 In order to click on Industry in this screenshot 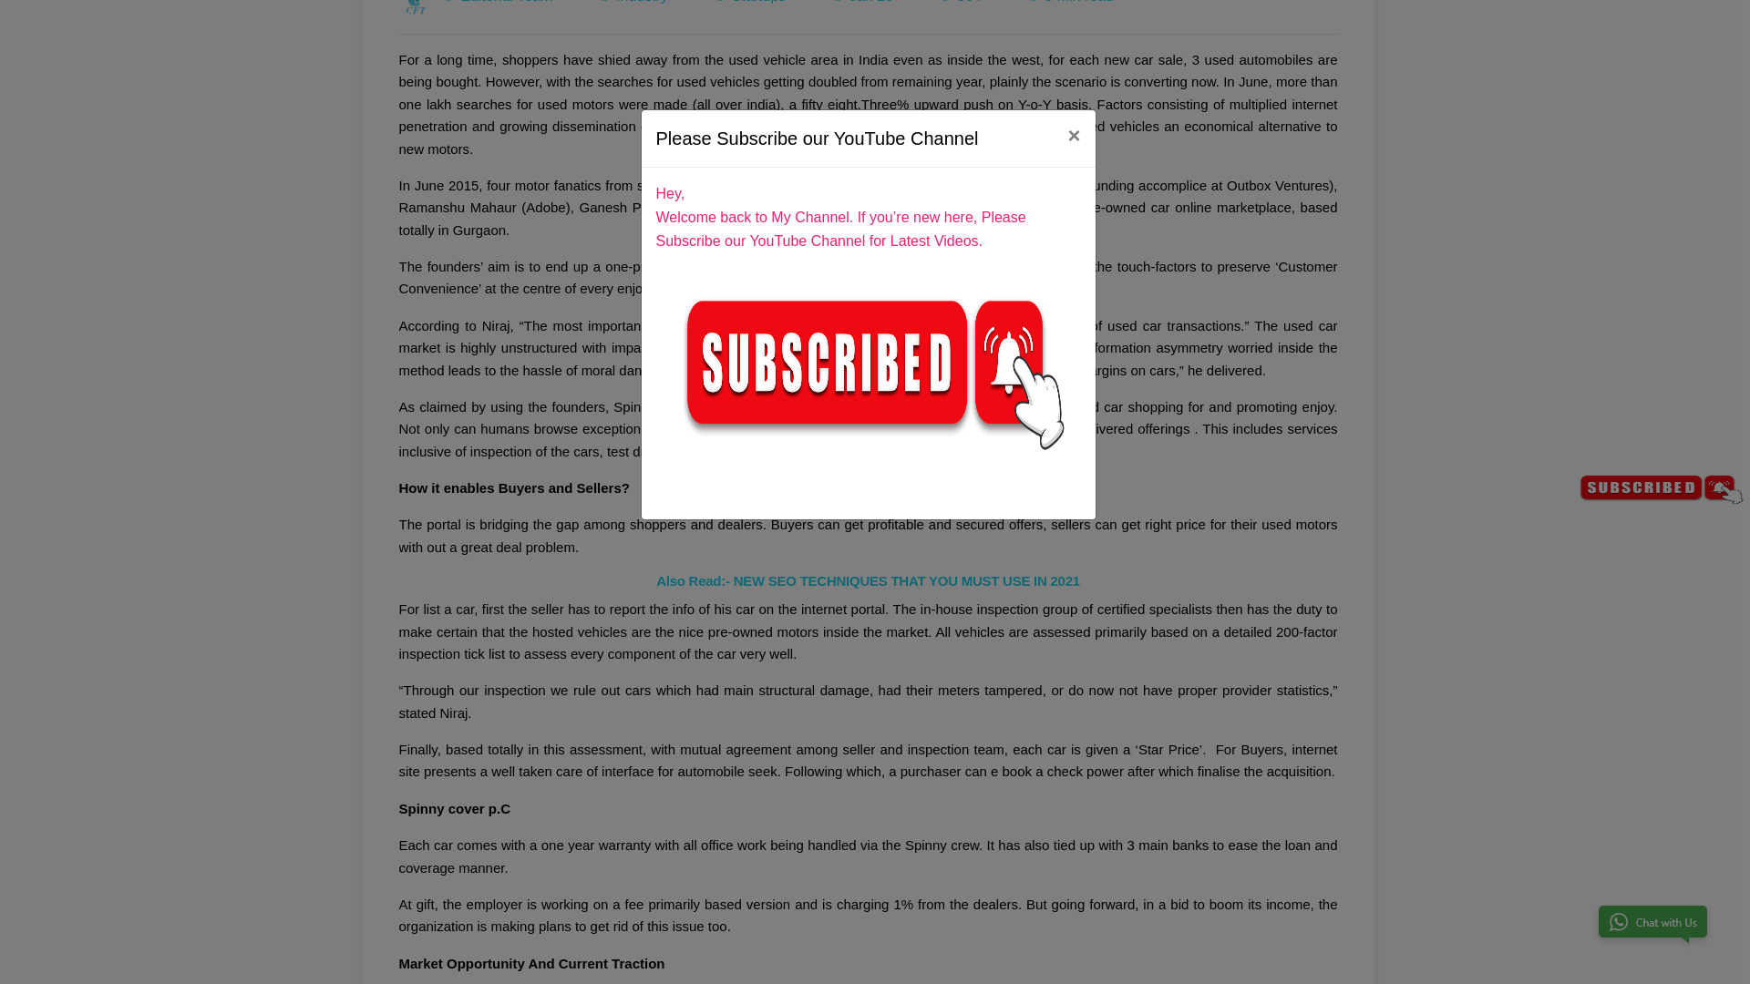, I will do `click(642, 2)`.